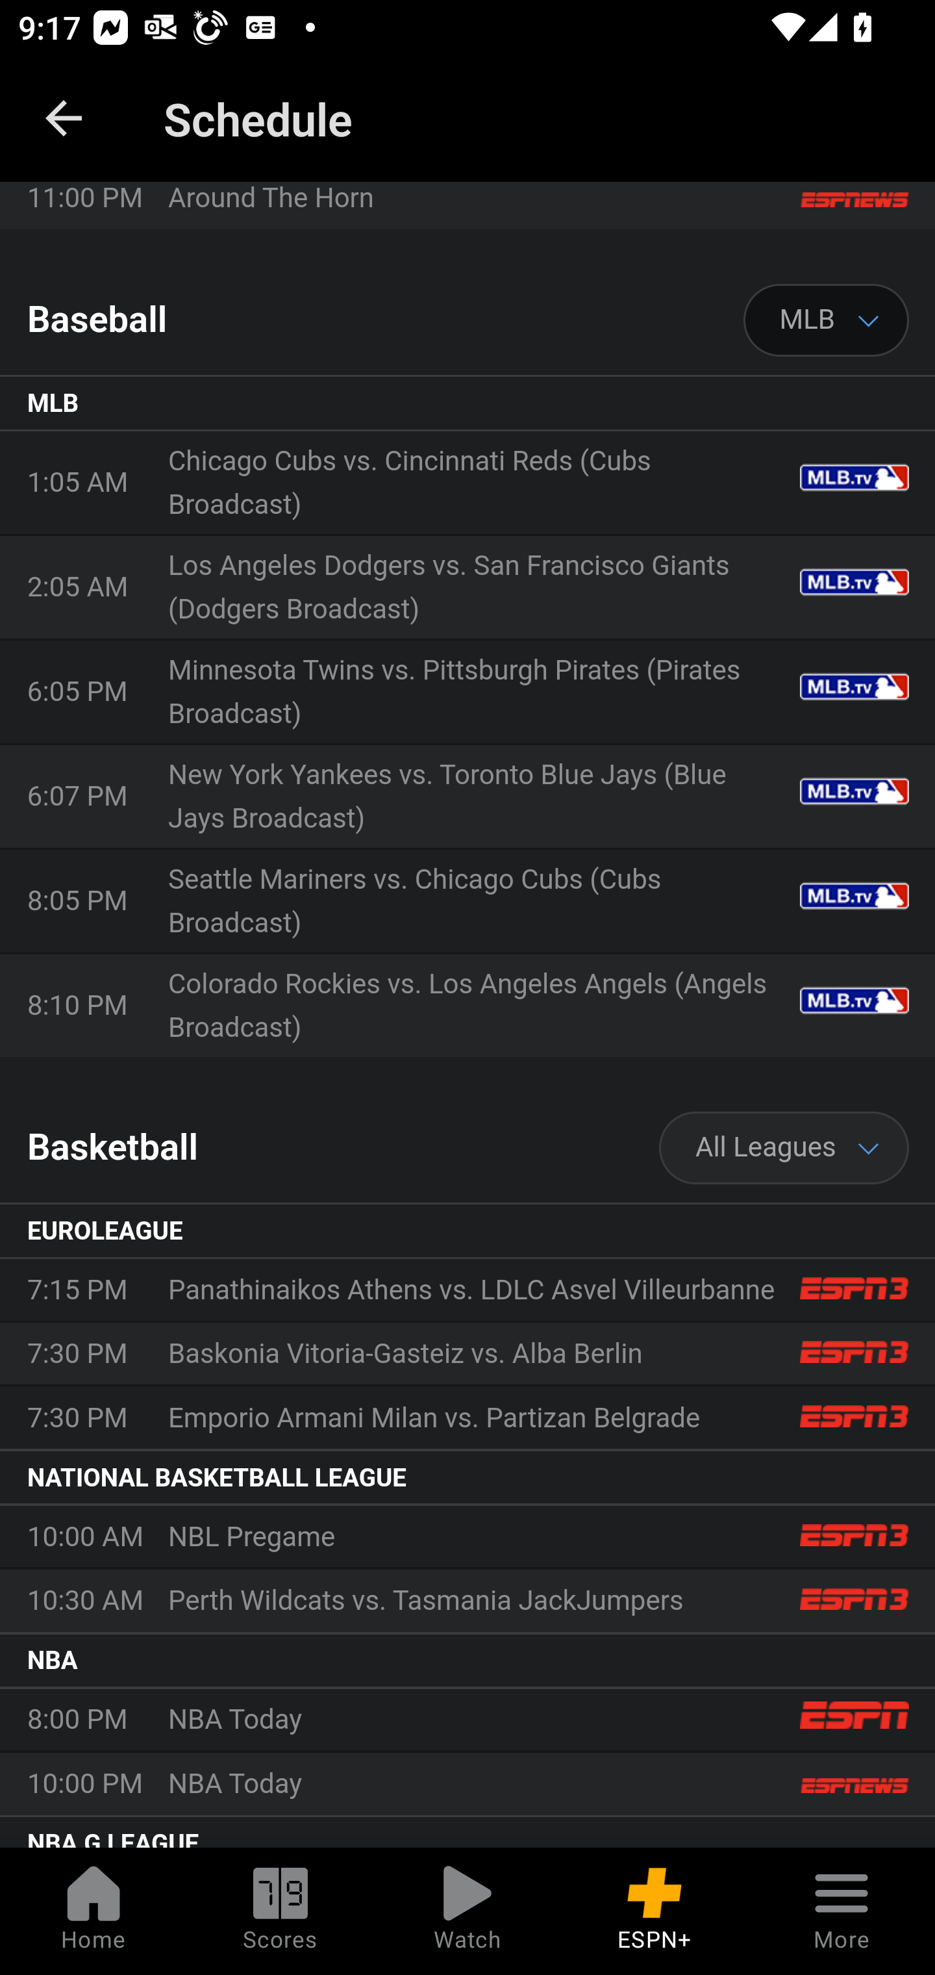 This screenshot has width=935, height=1975. I want to click on All Leagues, so click(784, 1149).